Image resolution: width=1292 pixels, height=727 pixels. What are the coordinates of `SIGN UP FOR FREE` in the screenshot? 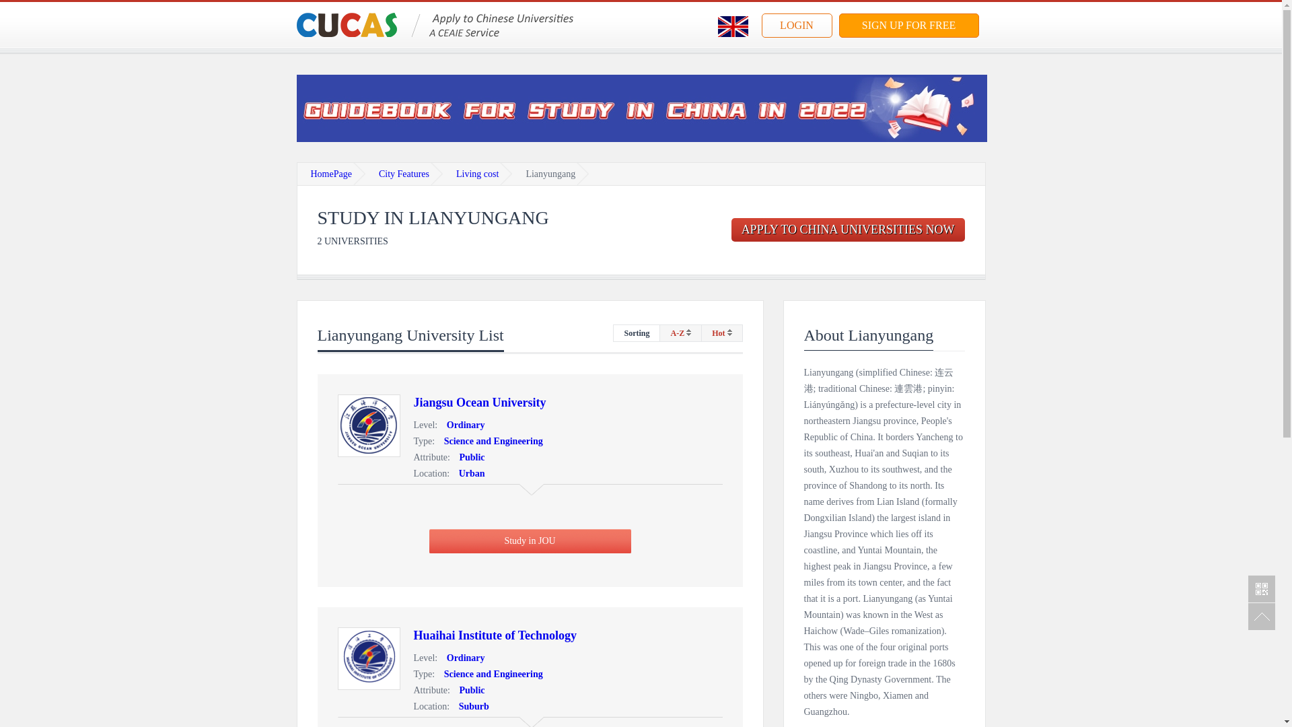 It's located at (908, 26).